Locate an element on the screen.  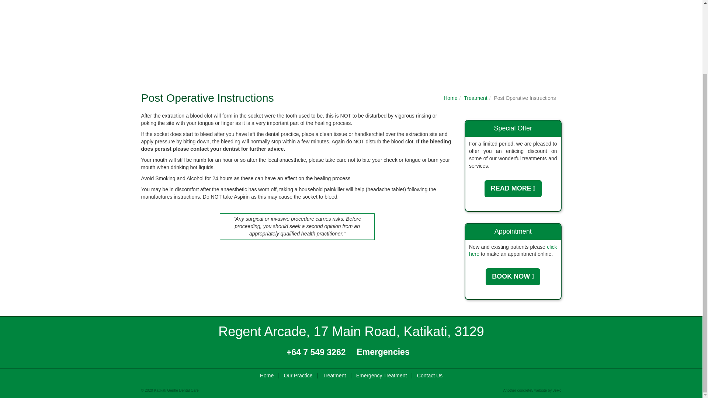
Emergencies is located at coordinates (383, 352).